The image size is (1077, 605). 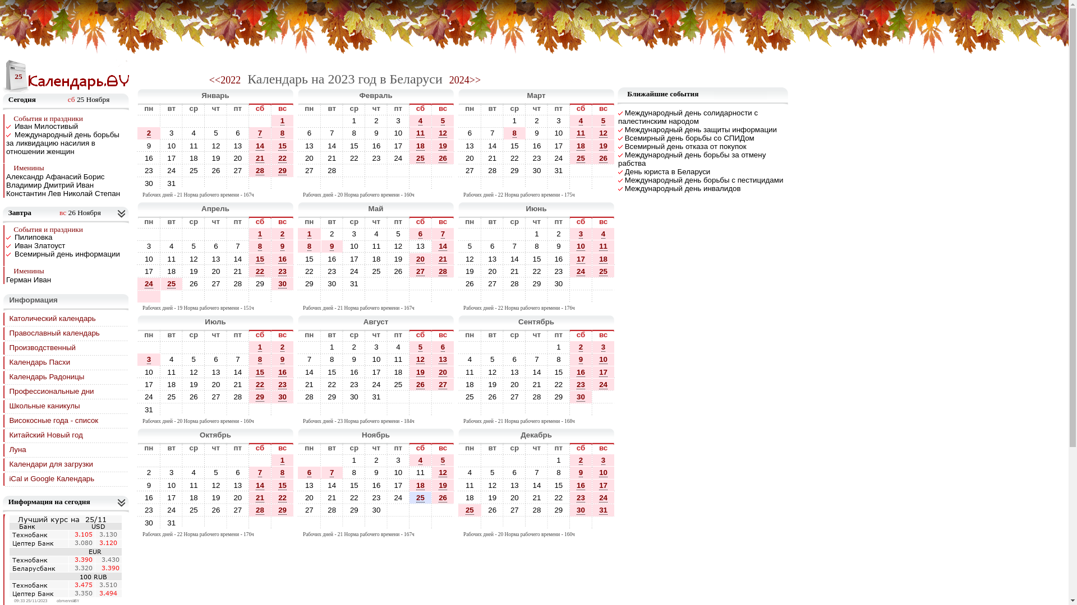 What do you see at coordinates (558, 283) in the screenshot?
I see `30` at bounding box center [558, 283].